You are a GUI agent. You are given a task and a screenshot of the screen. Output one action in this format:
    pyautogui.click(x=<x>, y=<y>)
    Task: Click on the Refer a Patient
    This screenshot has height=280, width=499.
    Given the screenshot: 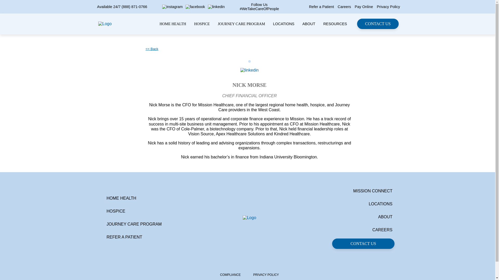 What is the action you would take?
    pyautogui.click(x=321, y=7)
    